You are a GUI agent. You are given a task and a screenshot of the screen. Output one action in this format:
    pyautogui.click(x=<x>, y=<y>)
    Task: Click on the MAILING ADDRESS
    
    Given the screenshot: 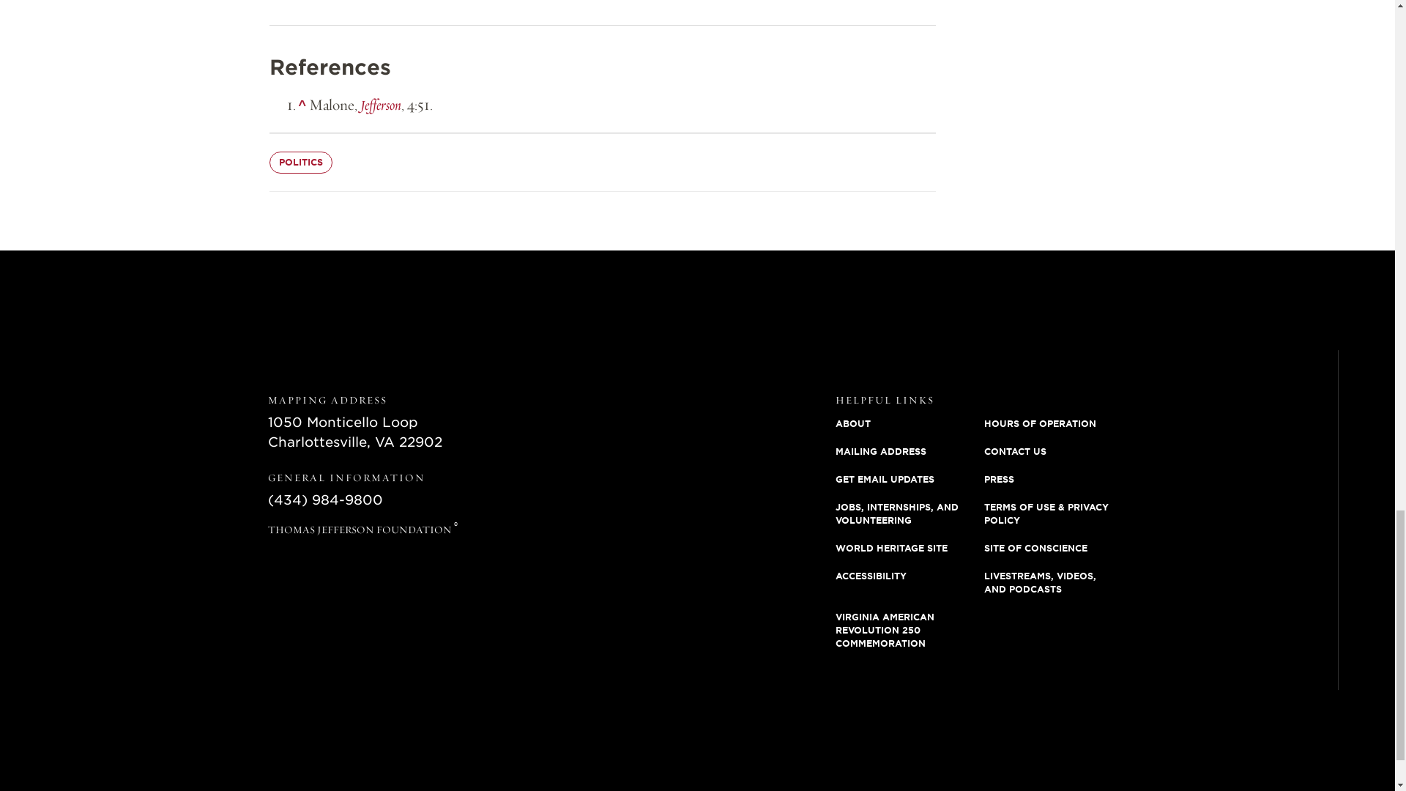 What is the action you would take?
    pyautogui.click(x=910, y=452)
    